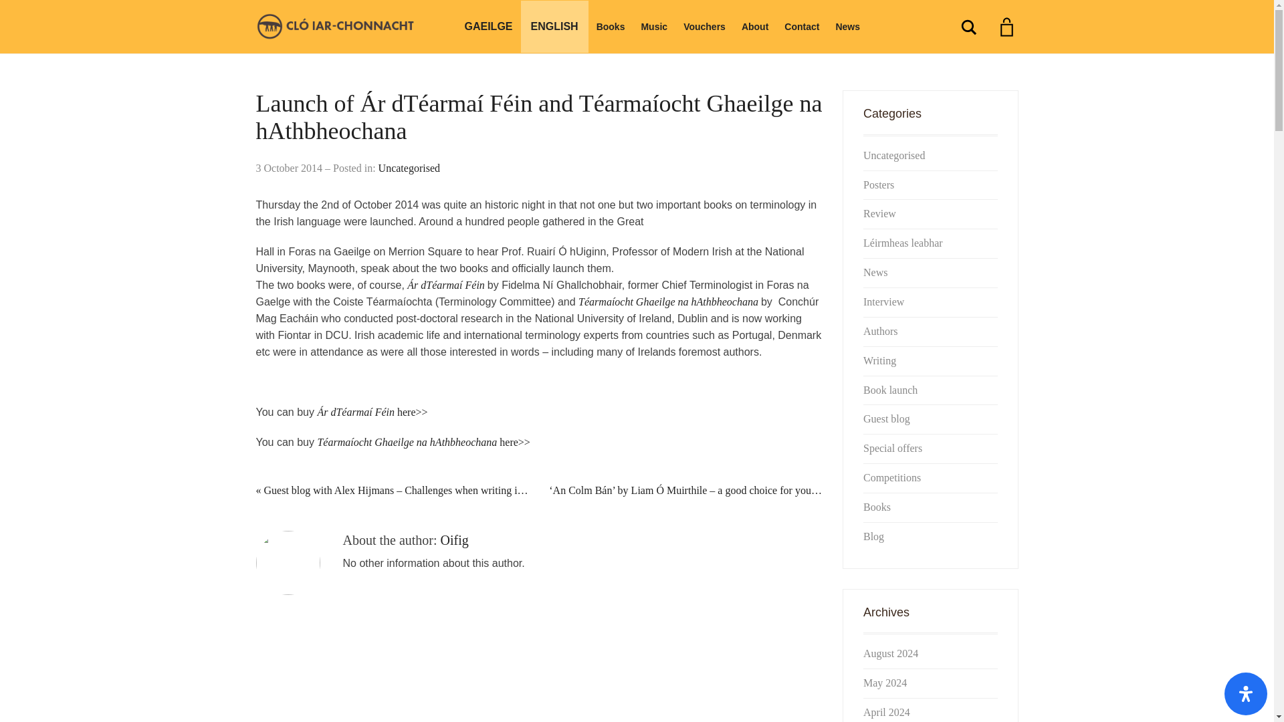 The width and height of the screenshot is (1284, 722). Describe the element at coordinates (610, 27) in the screenshot. I see `Books` at that location.